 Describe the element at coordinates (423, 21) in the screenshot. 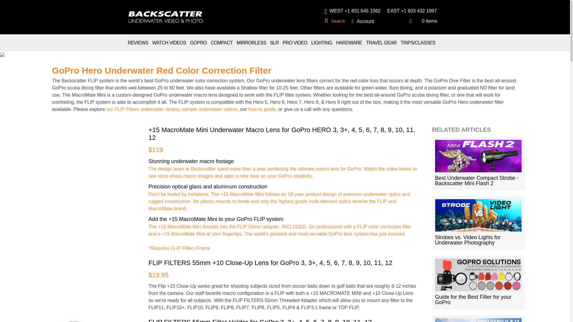

I see `Cart` at that location.